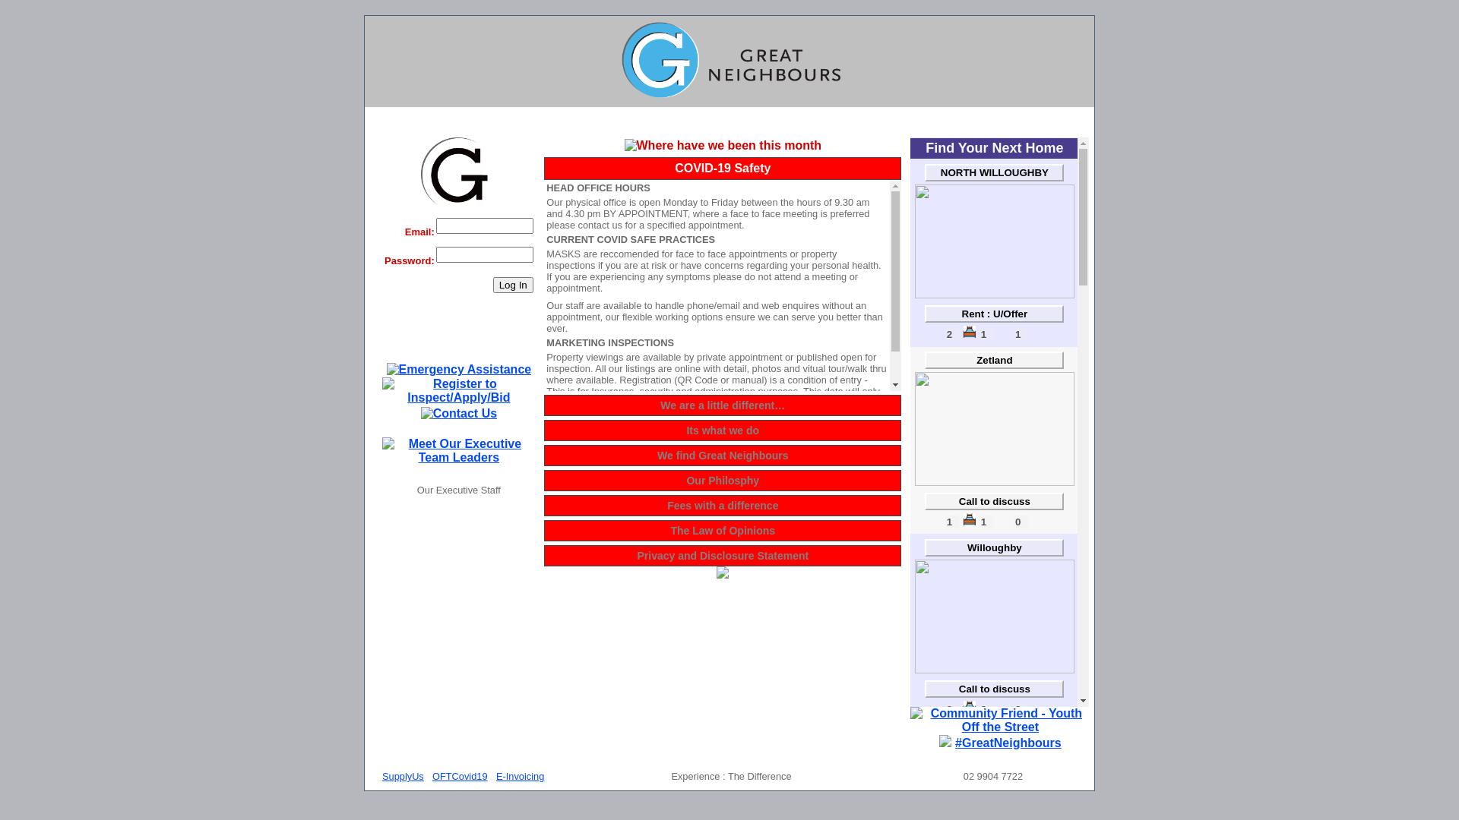 The height and width of the screenshot is (820, 1459). I want to click on Meet Our Executive People, so click(459, 451).